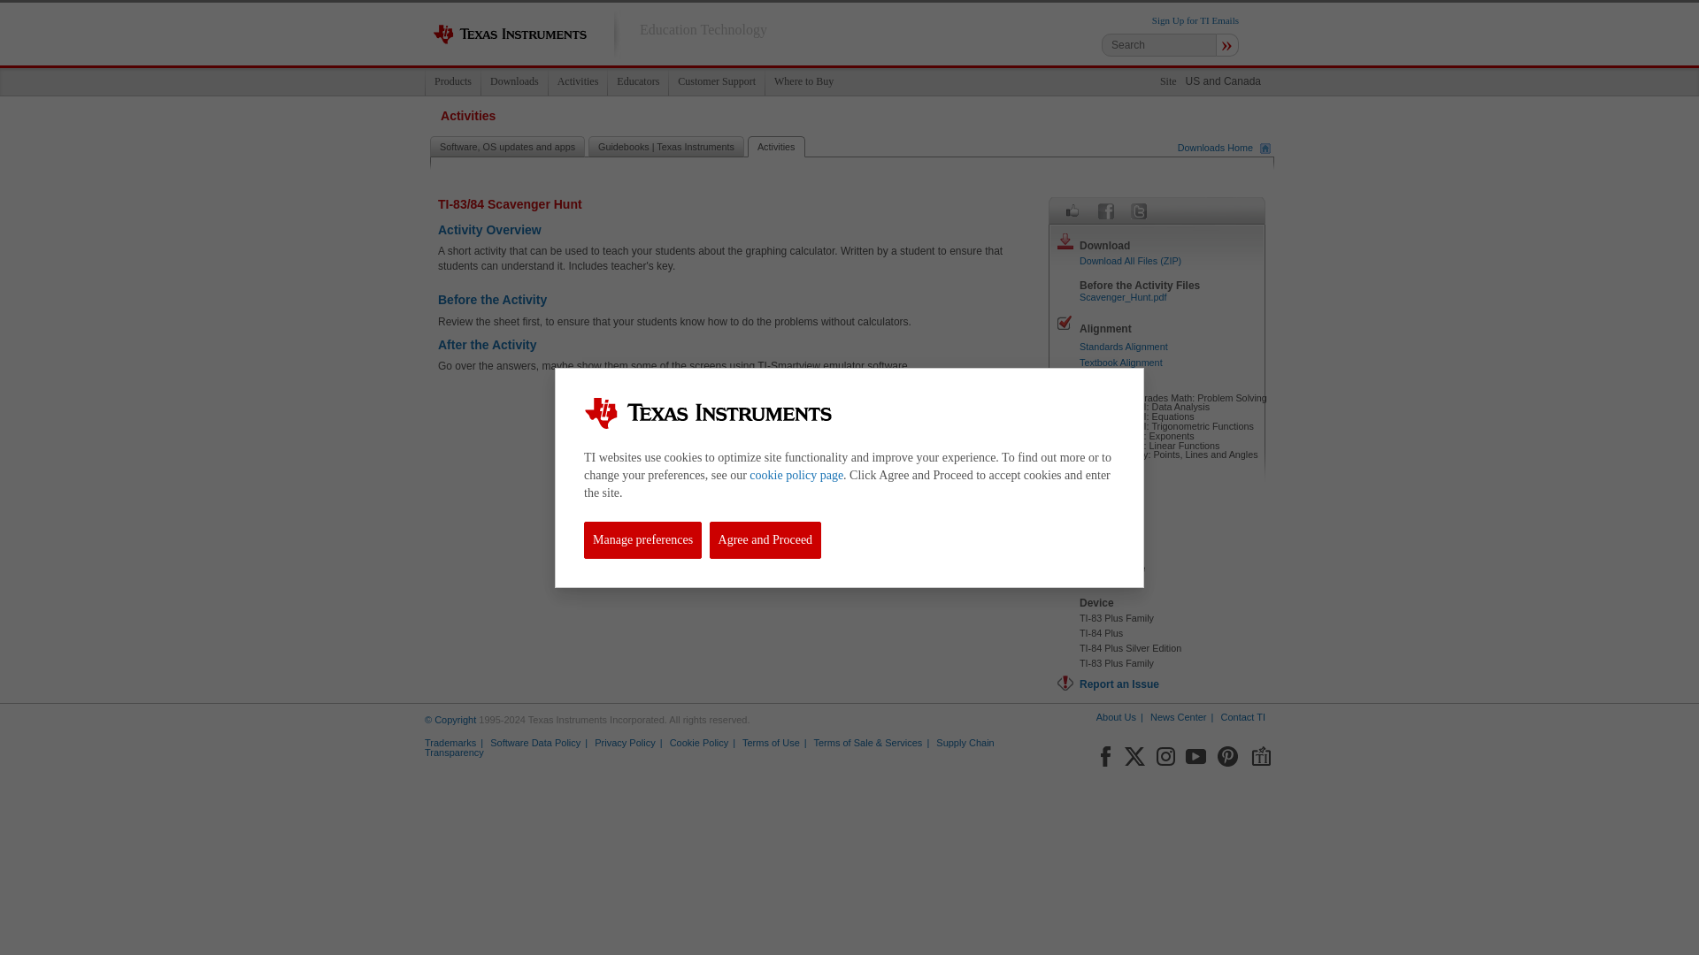  What do you see at coordinates (637, 81) in the screenshot?
I see `Educators` at bounding box center [637, 81].